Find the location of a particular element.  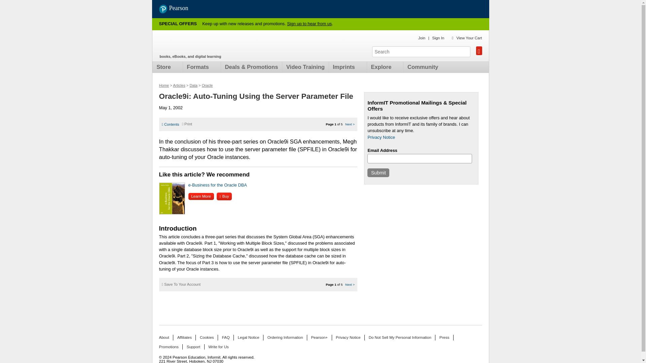

Home is located at coordinates (198, 44).